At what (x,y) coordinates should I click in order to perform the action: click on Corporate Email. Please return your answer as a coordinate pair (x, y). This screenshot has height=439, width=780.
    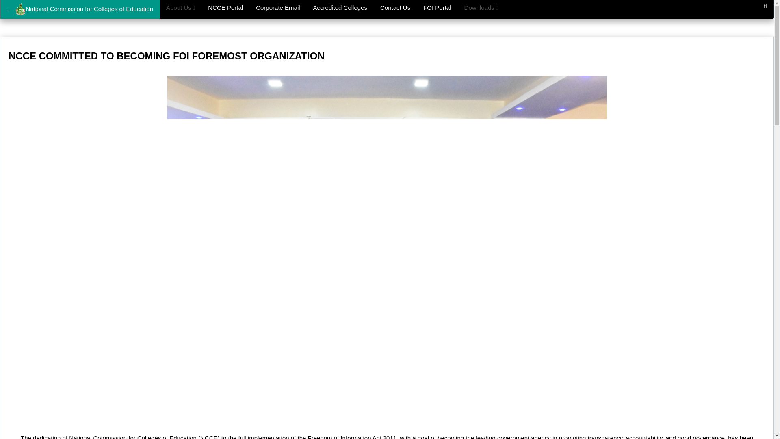
    Looking at the image, I should click on (278, 8).